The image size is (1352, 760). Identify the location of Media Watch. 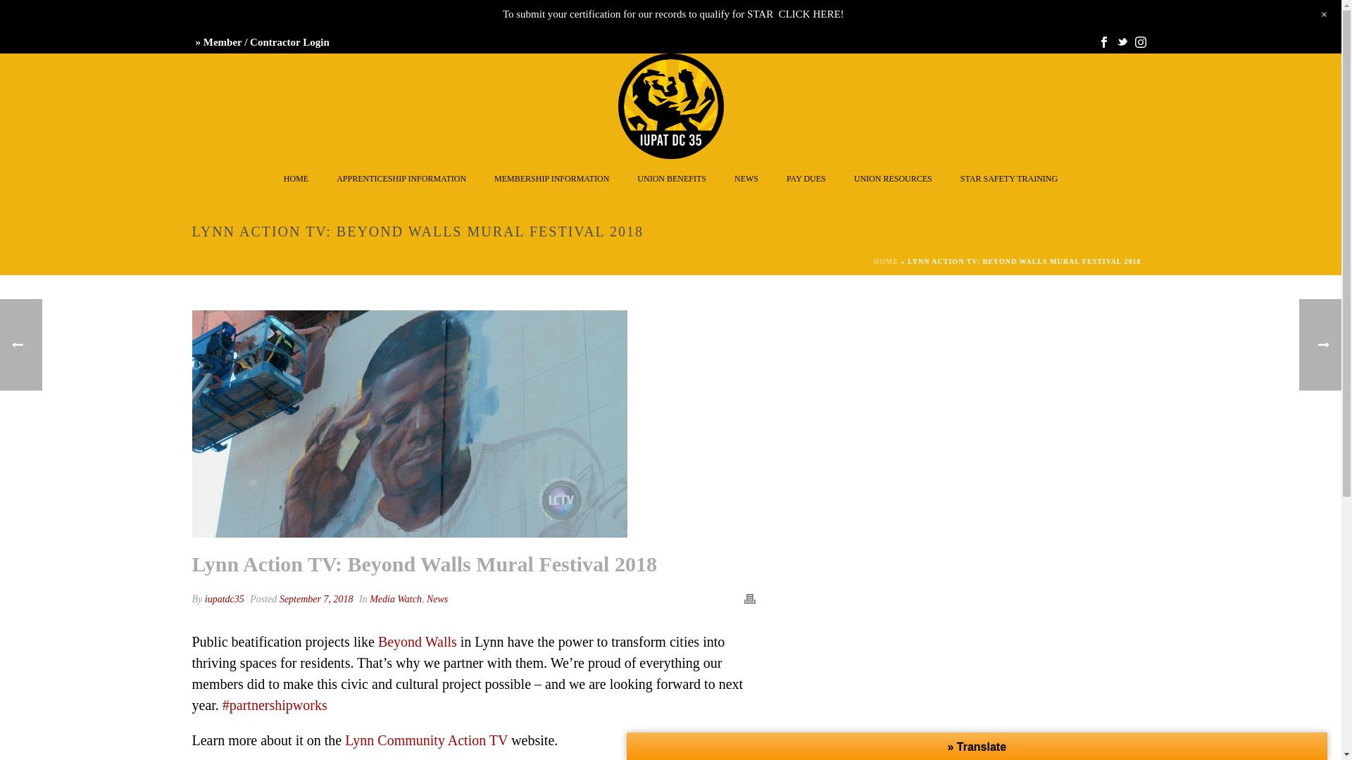
(396, 598).